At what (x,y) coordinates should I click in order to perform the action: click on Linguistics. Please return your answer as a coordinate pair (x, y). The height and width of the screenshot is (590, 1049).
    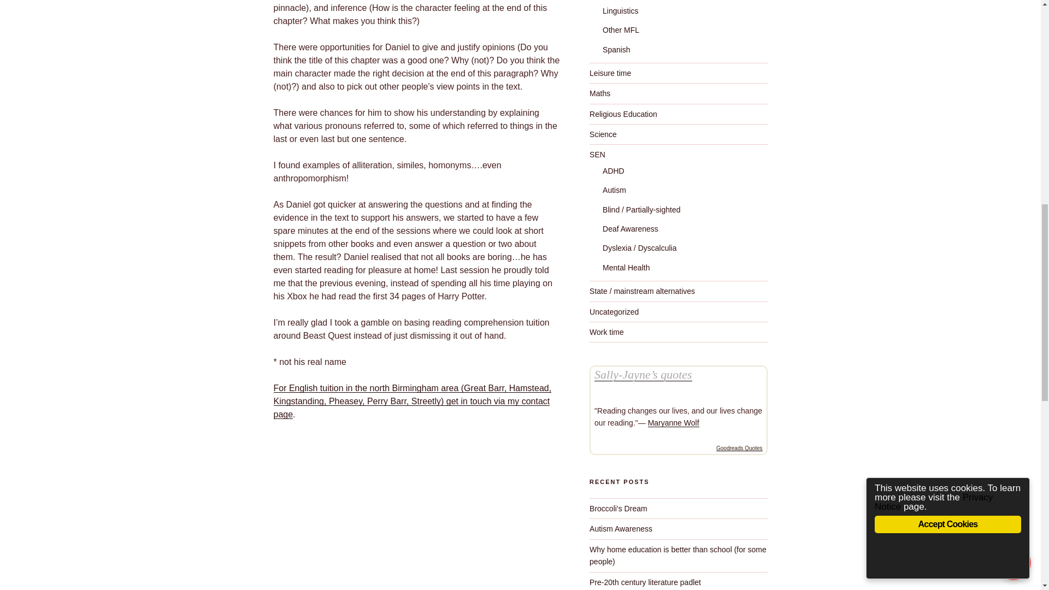
    Looking at the image, I should click on (620, 11).